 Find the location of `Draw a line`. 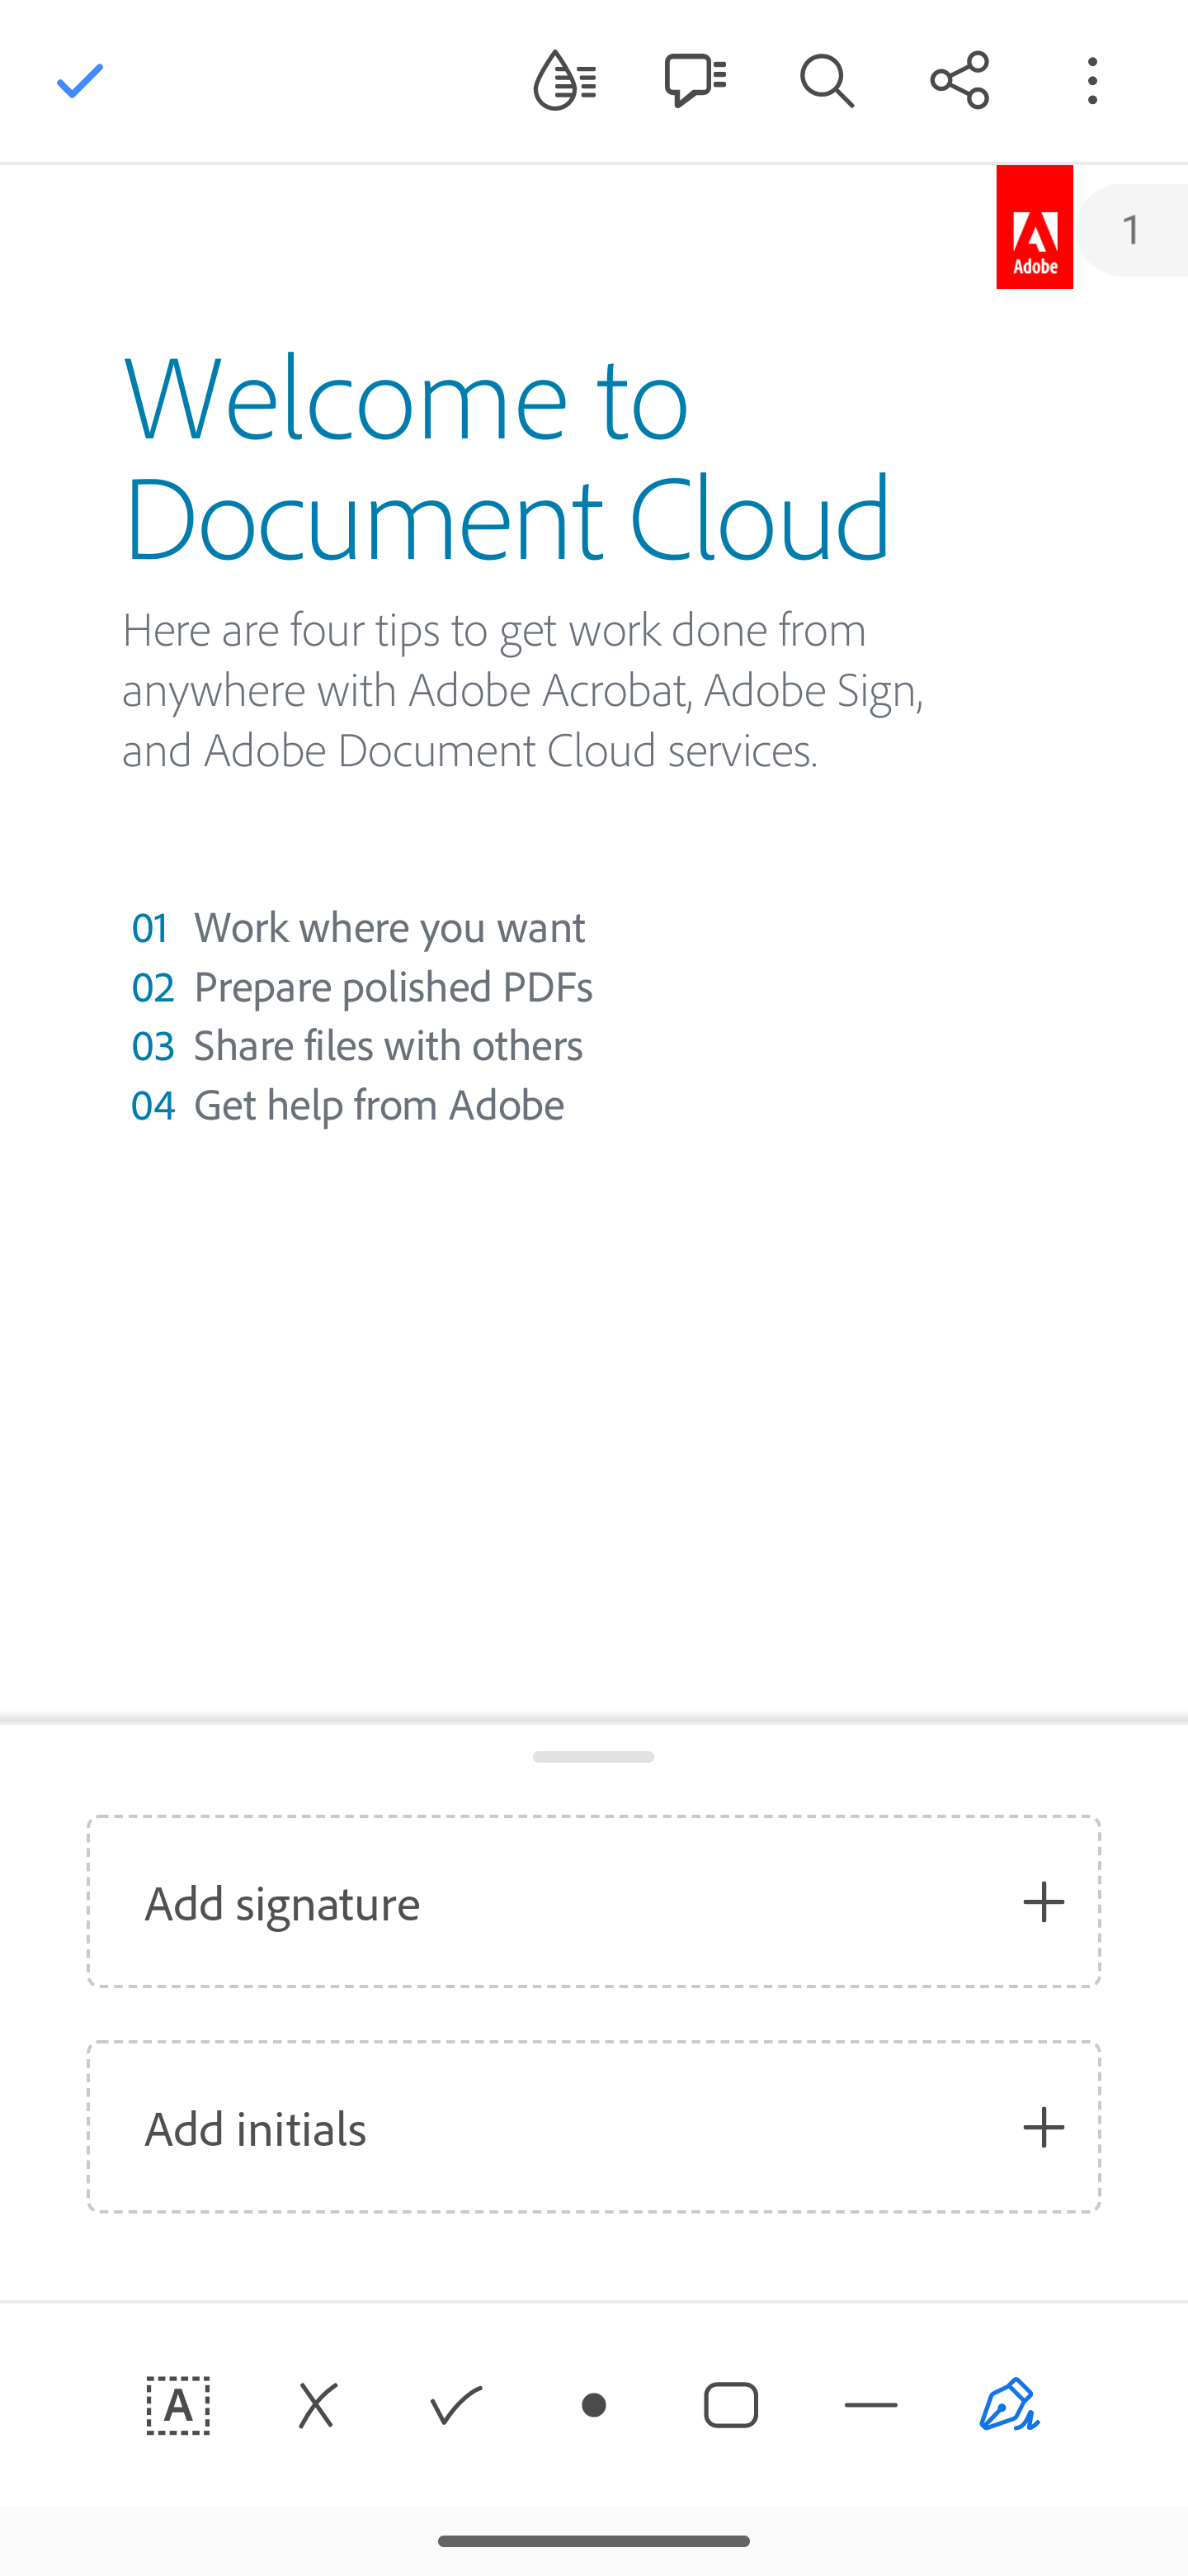

Draw a line is located at coordinates (871, 2406).